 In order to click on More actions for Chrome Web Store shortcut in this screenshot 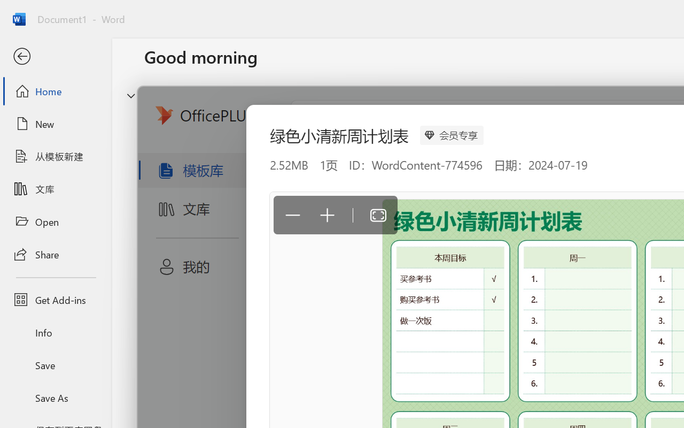, I will do `click(646, 277)`.